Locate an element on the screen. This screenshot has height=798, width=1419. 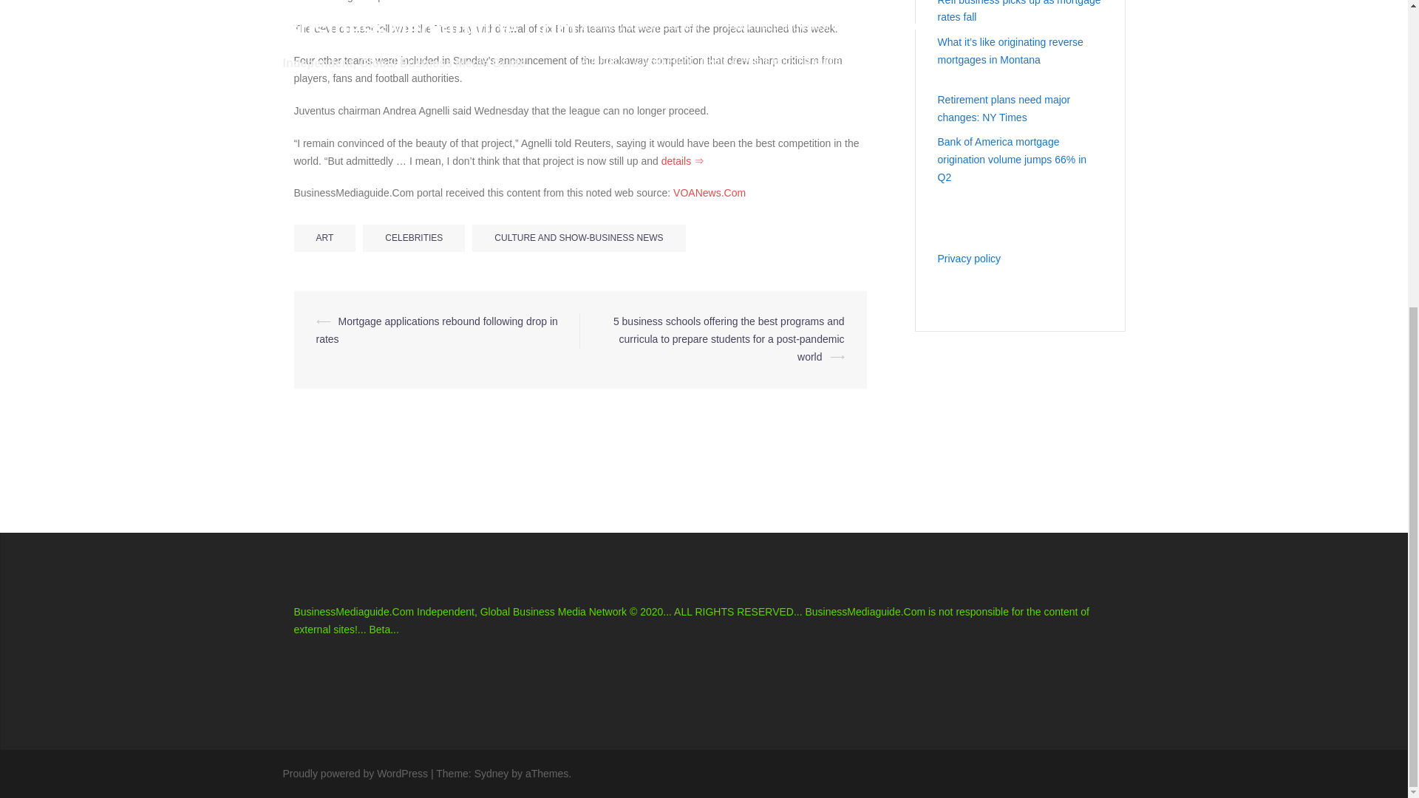
Retirement plans need major changes: NY Times is located at coordinates (1003, 109).